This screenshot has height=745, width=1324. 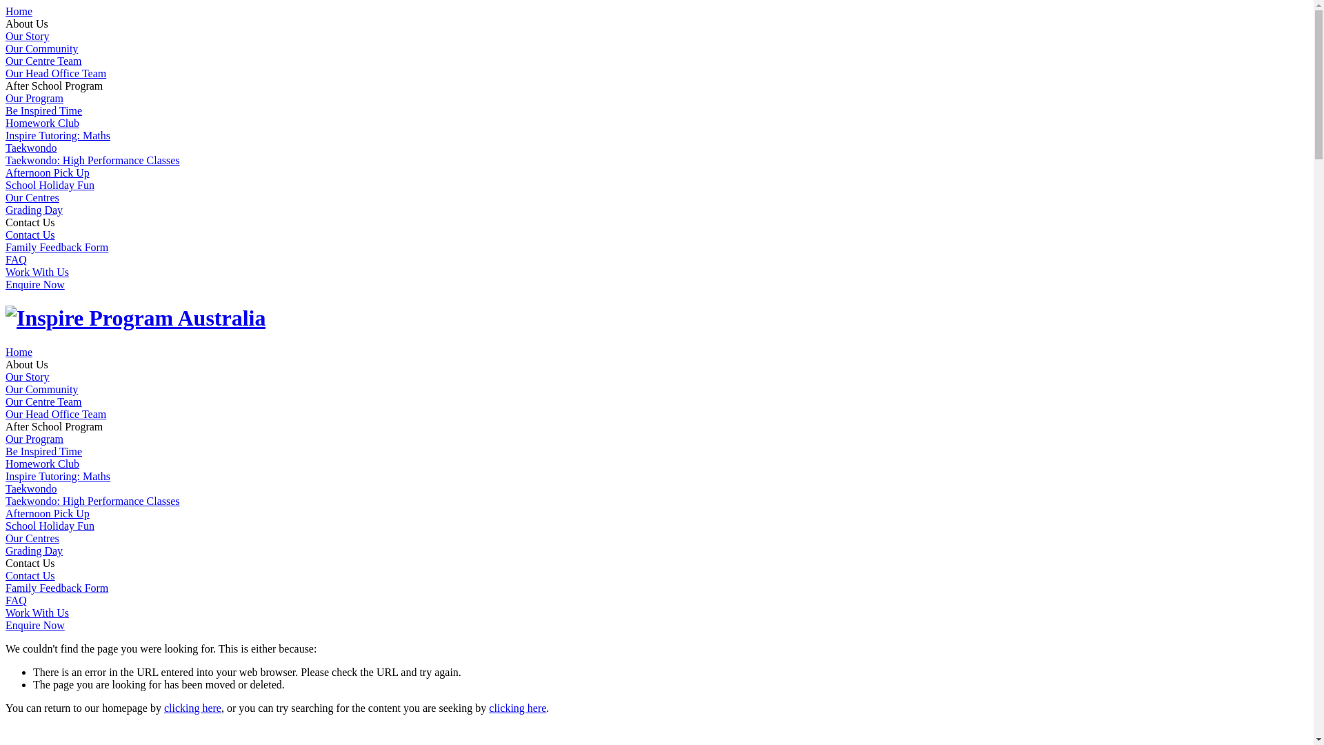 What do you see at coordinates (43, 123) in the screenshot?
I see `Homework Club` at bounding box center [43, 123].